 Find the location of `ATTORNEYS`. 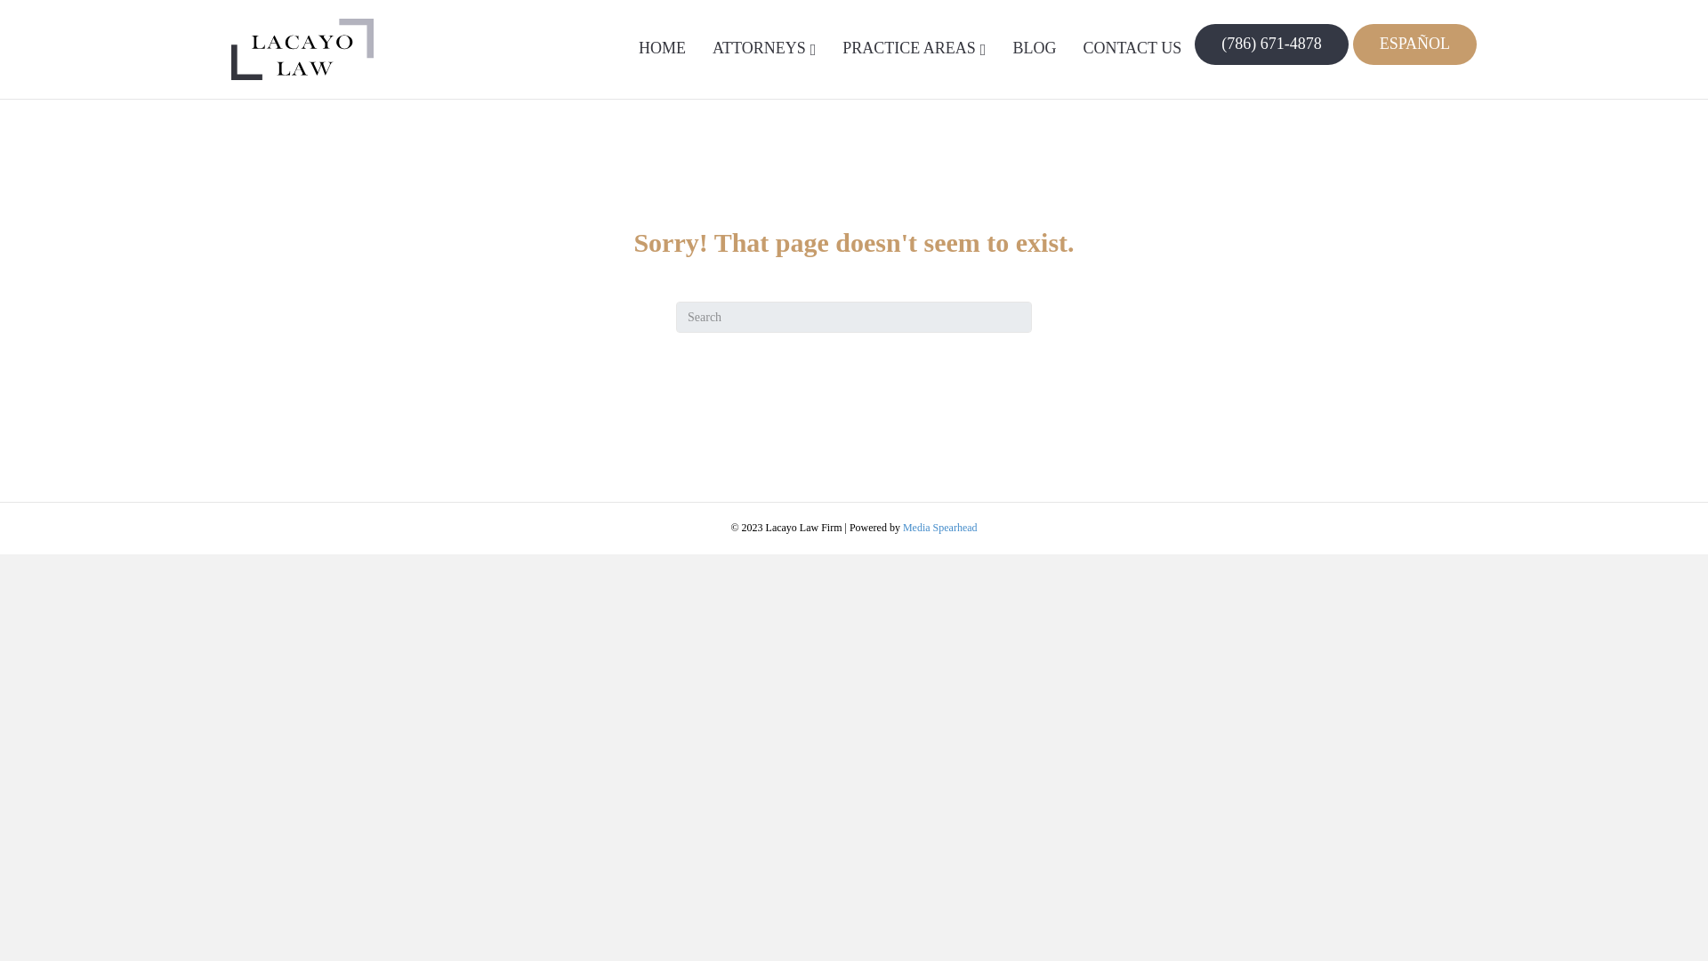

ATTORNEYS is located at coordinates (763, 49).